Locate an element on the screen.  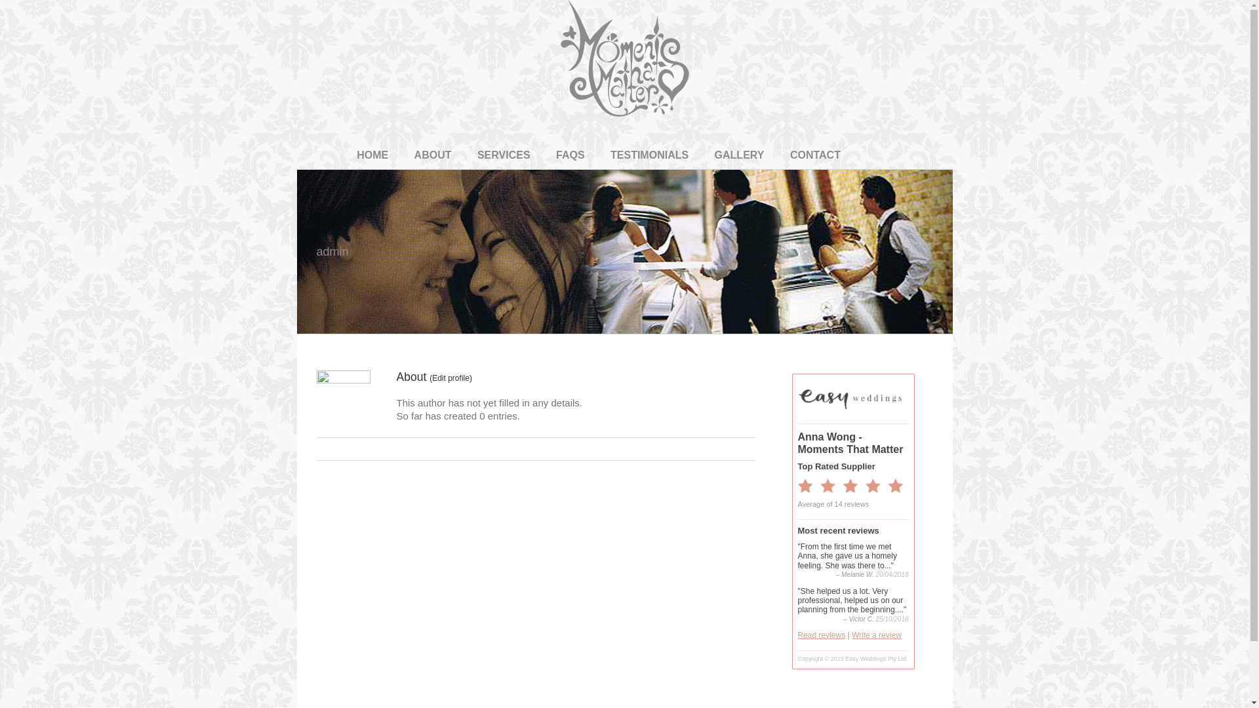
Average of 14 reviews is located at coordinates (833, 504).